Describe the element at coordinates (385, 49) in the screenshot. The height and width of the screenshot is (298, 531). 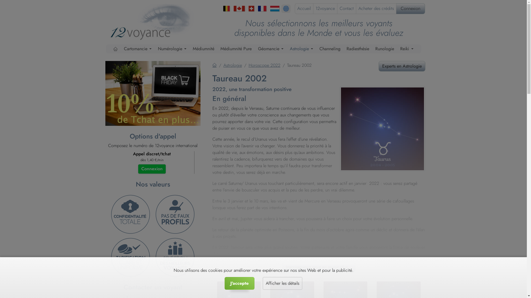
I see `Runologie` at that location.